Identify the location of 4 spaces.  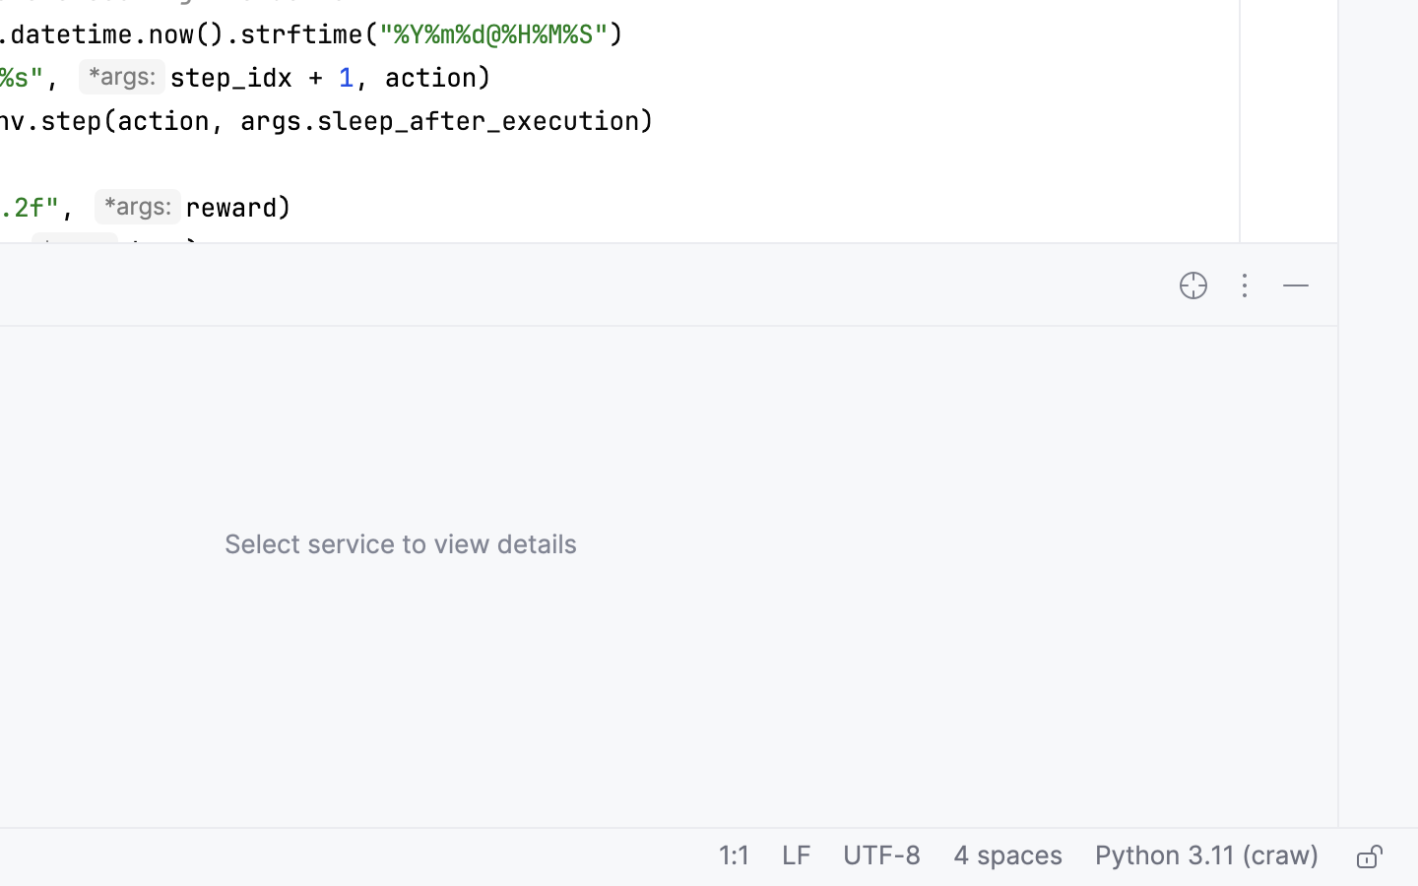
(1008, 857).